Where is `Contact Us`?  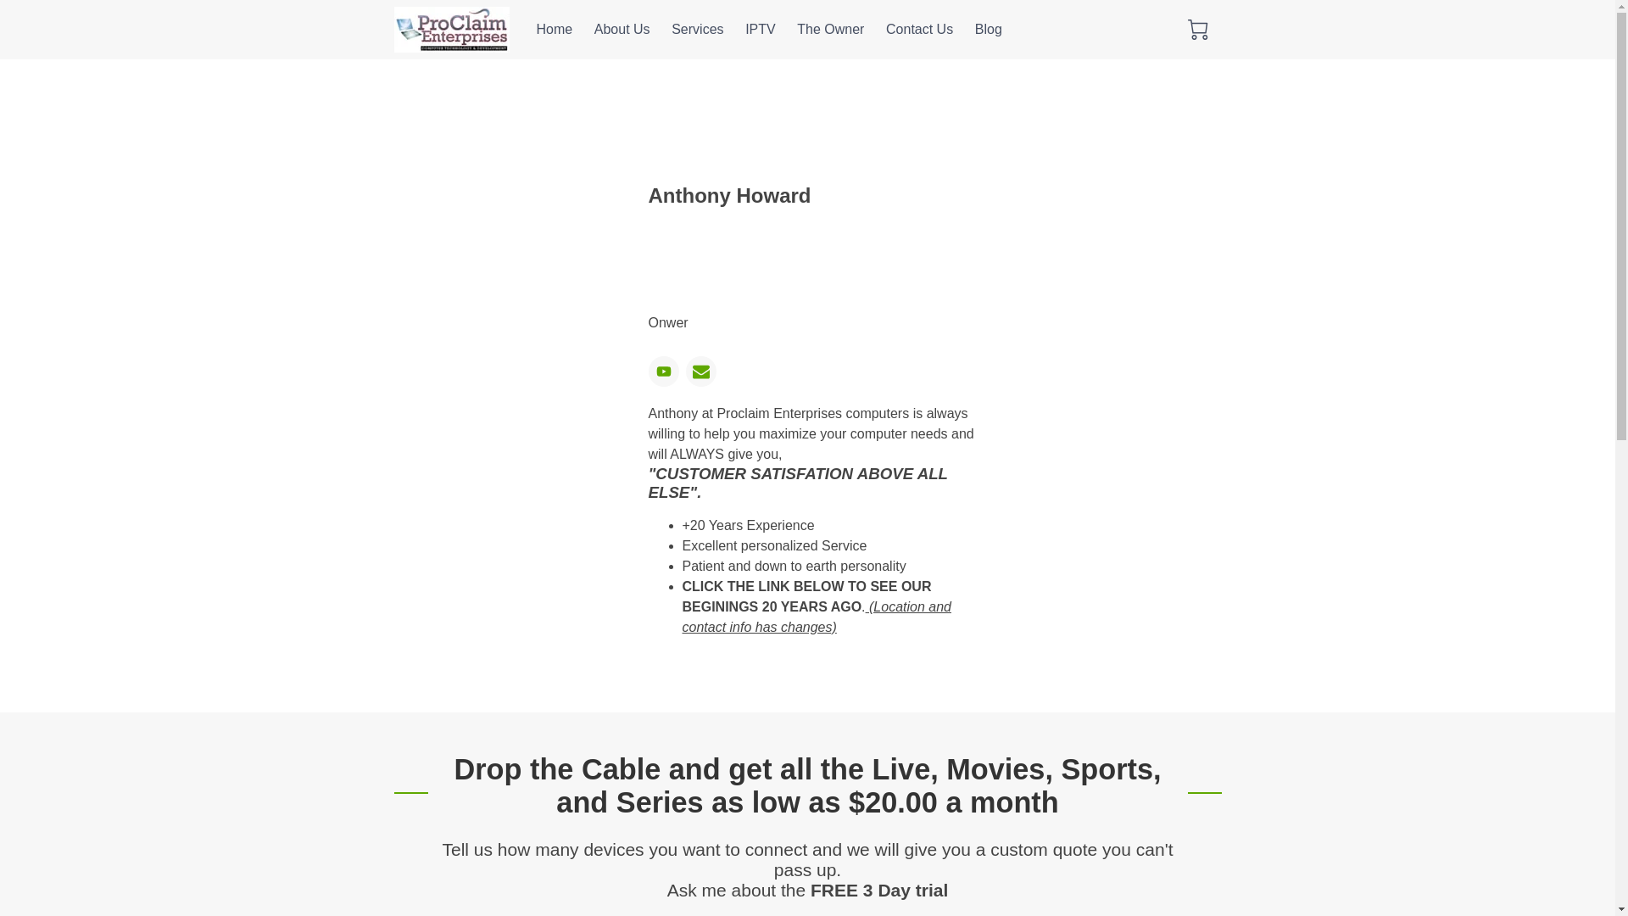
Contact Us is located at coordinates (919, 29).